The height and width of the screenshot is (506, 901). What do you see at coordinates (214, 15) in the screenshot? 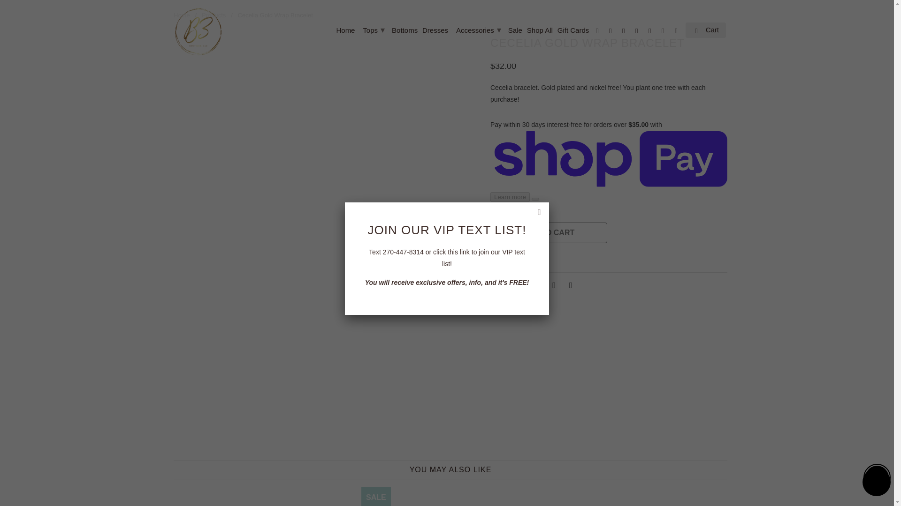
I see `Products` at bounding box center [214, 15].